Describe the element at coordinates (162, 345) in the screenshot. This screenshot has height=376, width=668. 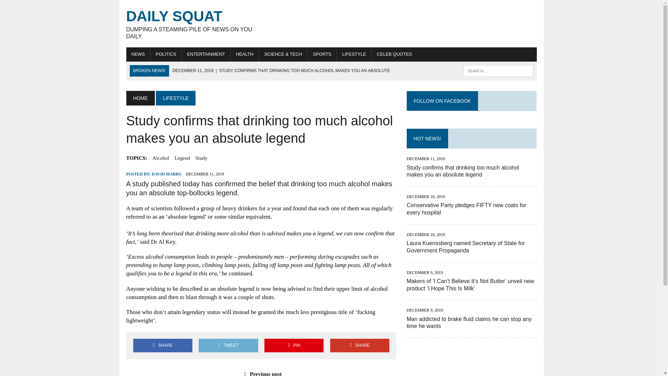
I see `SHARE` at that location.